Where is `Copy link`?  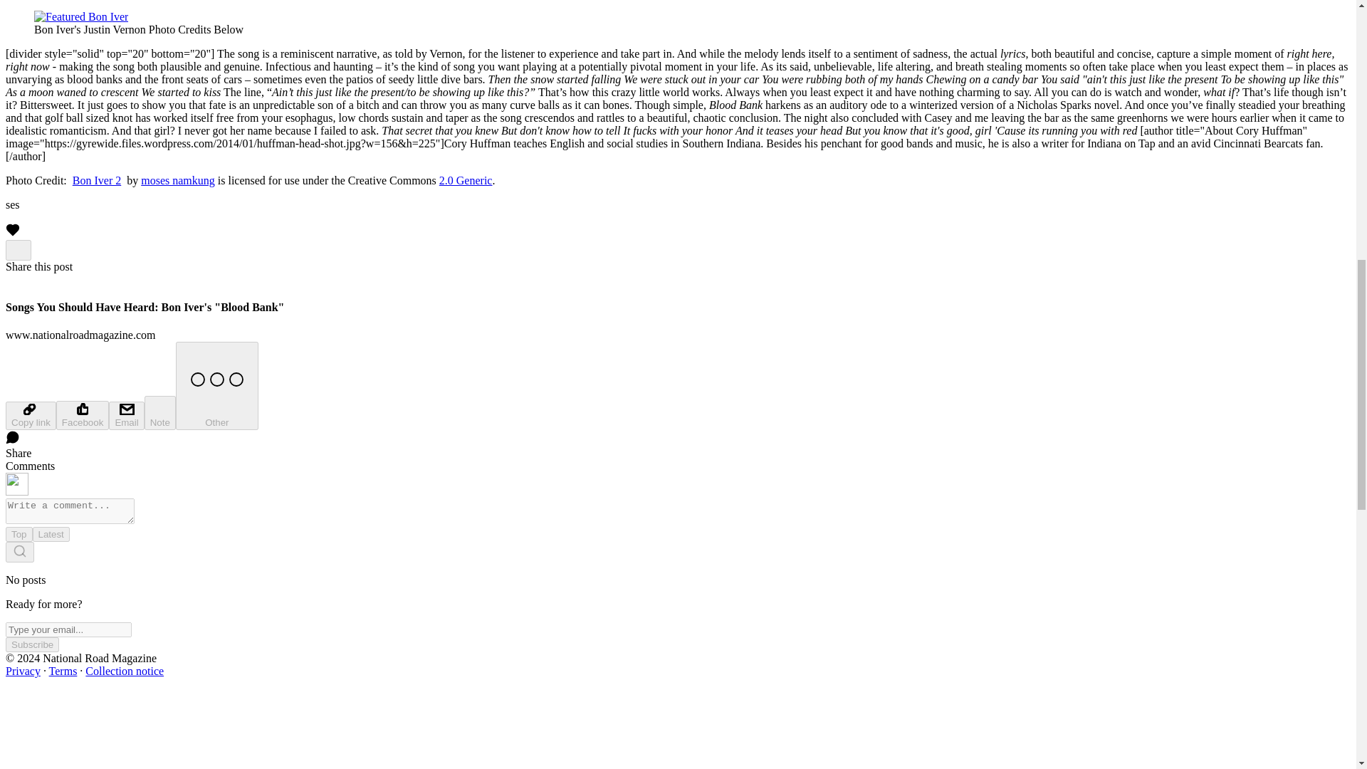
Copy link is located at coordinates (30, 415).